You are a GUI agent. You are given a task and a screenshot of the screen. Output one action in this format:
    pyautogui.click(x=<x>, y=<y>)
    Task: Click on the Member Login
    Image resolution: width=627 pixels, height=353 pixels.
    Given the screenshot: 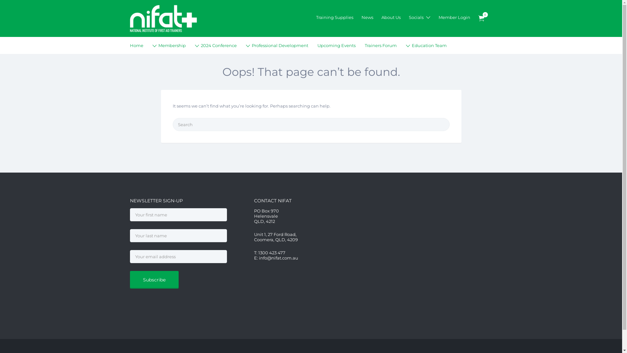 What is the action you would take?
    pyautogui.click(x=454, y=17)
    